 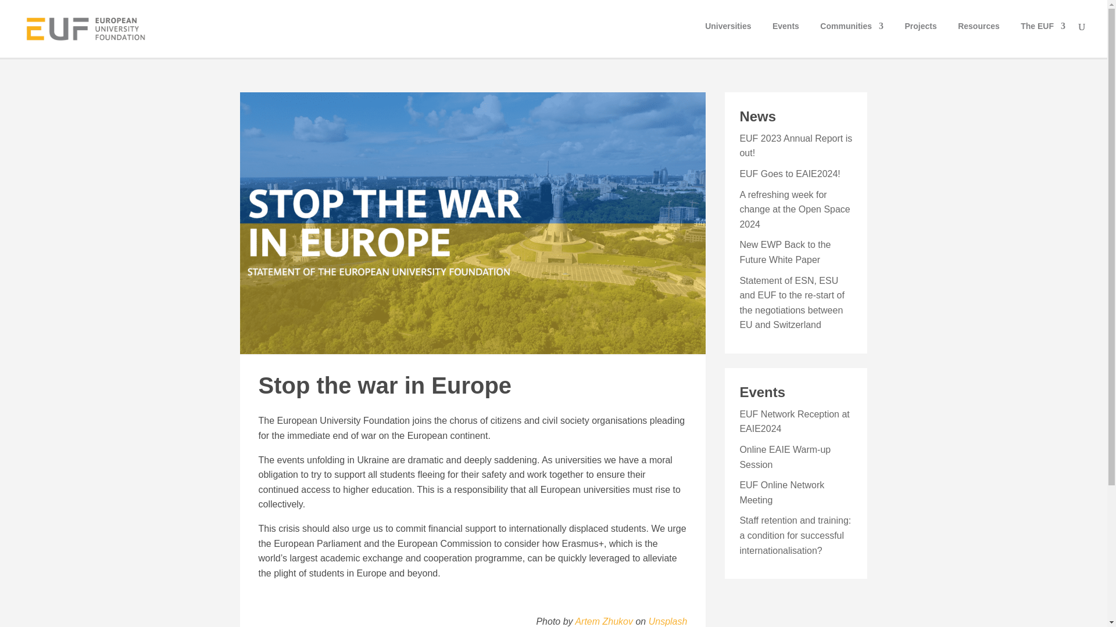 What do you see at coordinates (794, 210) in the screenshot?
I see `A refreshing week for change at the Open Space 2024` at bounding box center [794, 210].